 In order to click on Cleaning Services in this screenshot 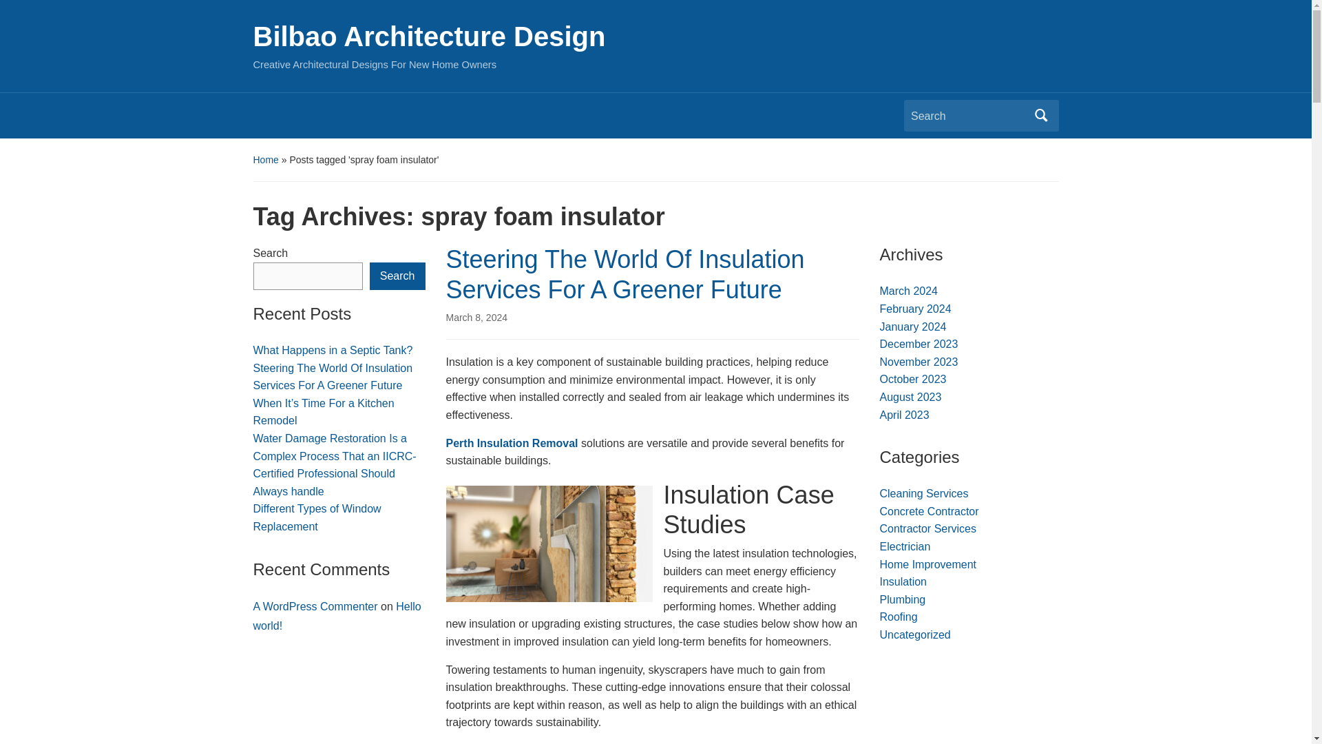, I will do `click(924, 493)`.